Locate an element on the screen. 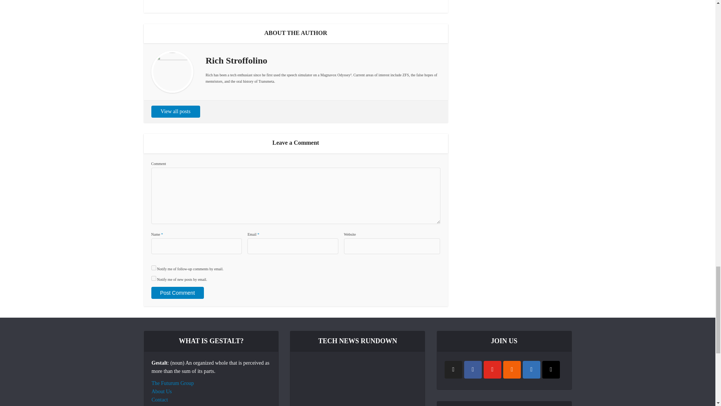 The height and width of the screenshot is (406, 721). Facebook is located at coordinates (473, 370).